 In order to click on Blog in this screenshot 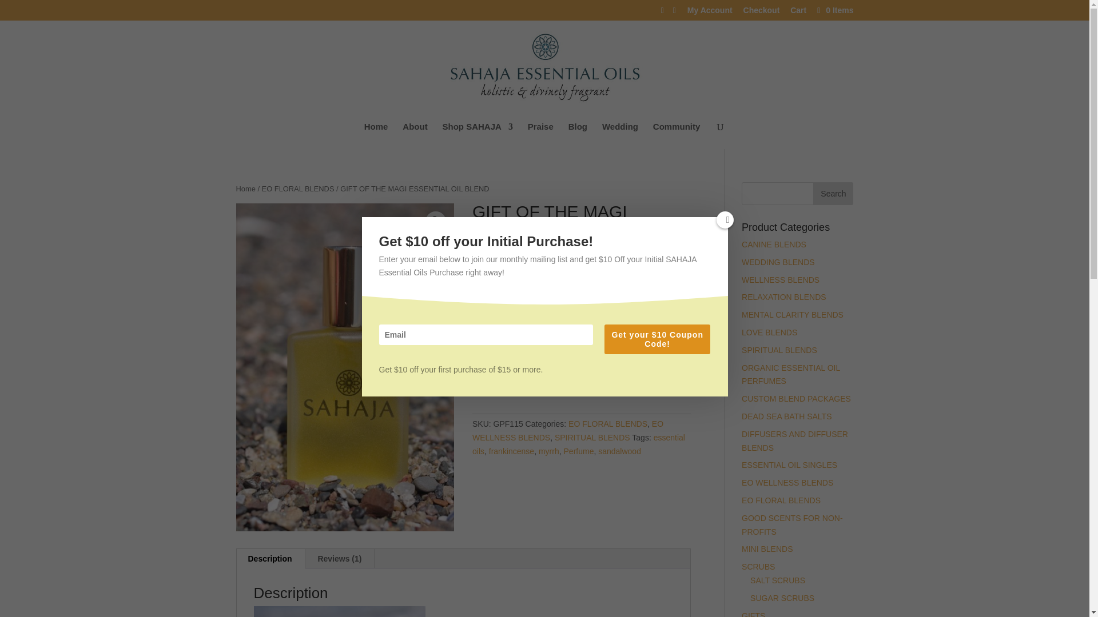, I will do `click(578, 136)`.